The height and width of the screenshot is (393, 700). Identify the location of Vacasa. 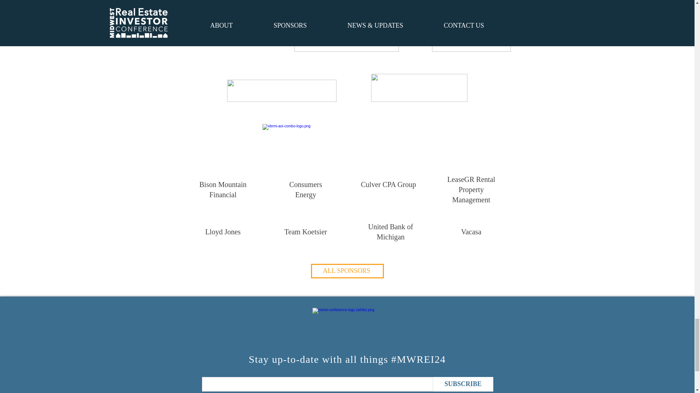
(471, 232).